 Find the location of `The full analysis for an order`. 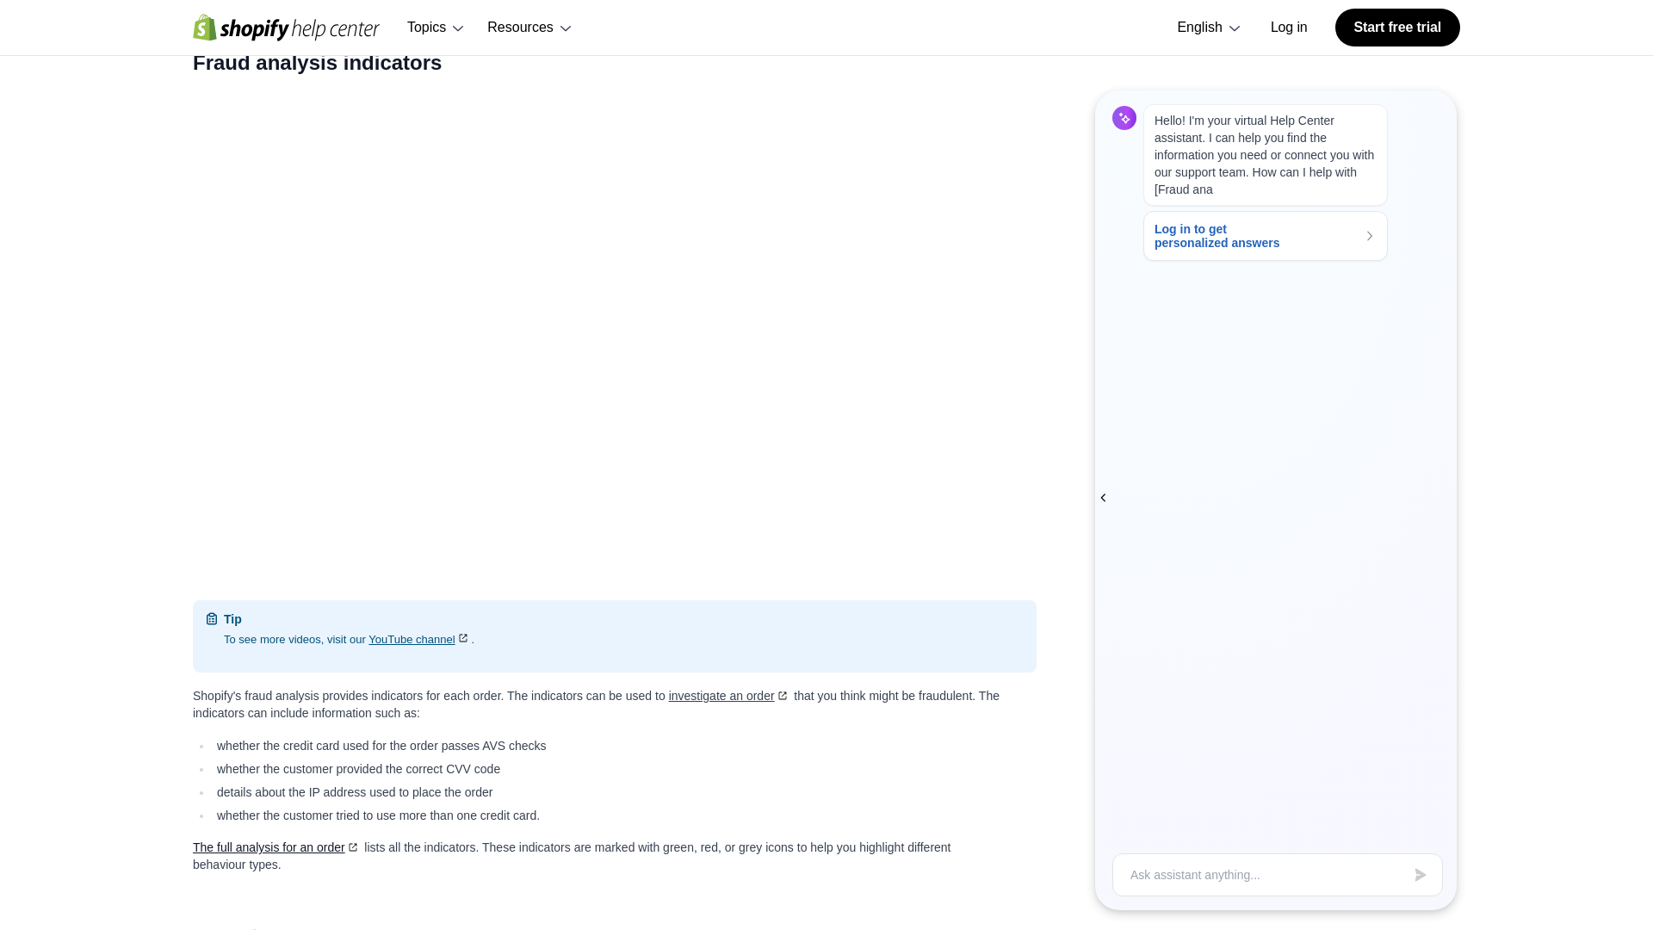

The full analysis for an order is located at coordinates (276, 847).